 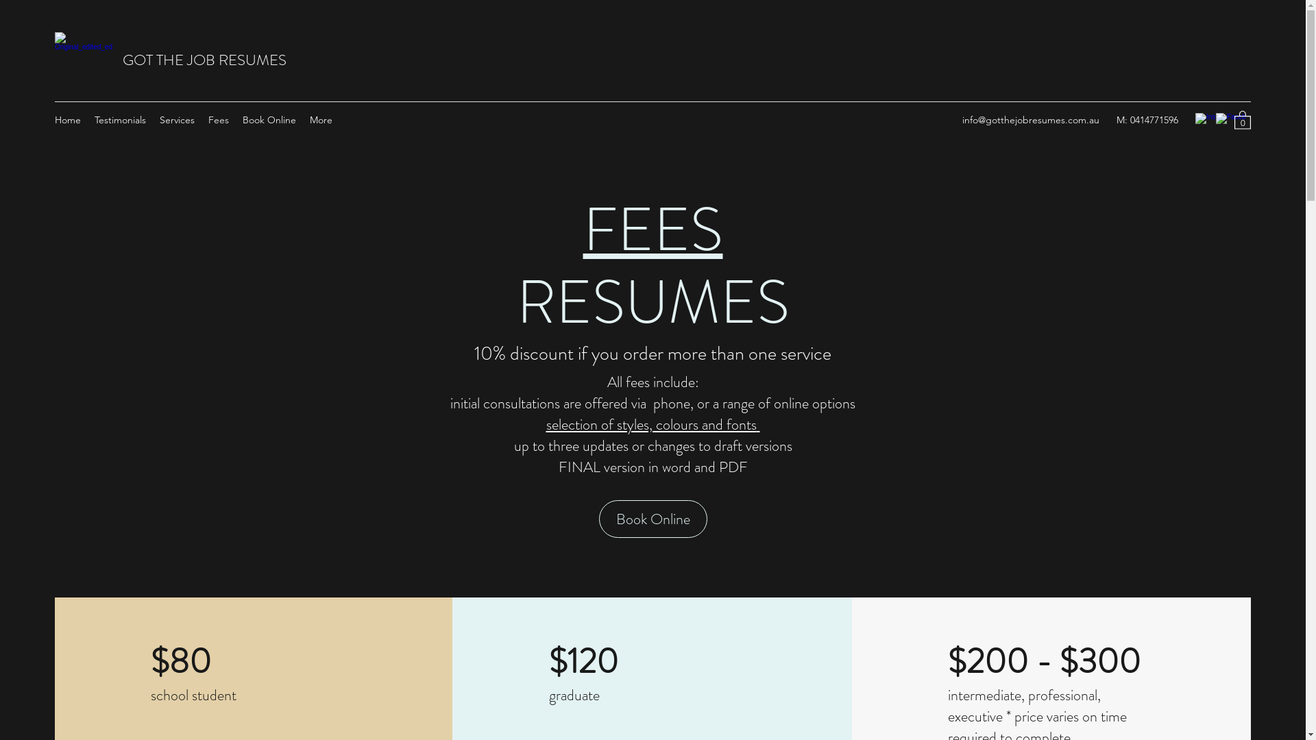 I want to click on Home, so click(x=68, y=120).